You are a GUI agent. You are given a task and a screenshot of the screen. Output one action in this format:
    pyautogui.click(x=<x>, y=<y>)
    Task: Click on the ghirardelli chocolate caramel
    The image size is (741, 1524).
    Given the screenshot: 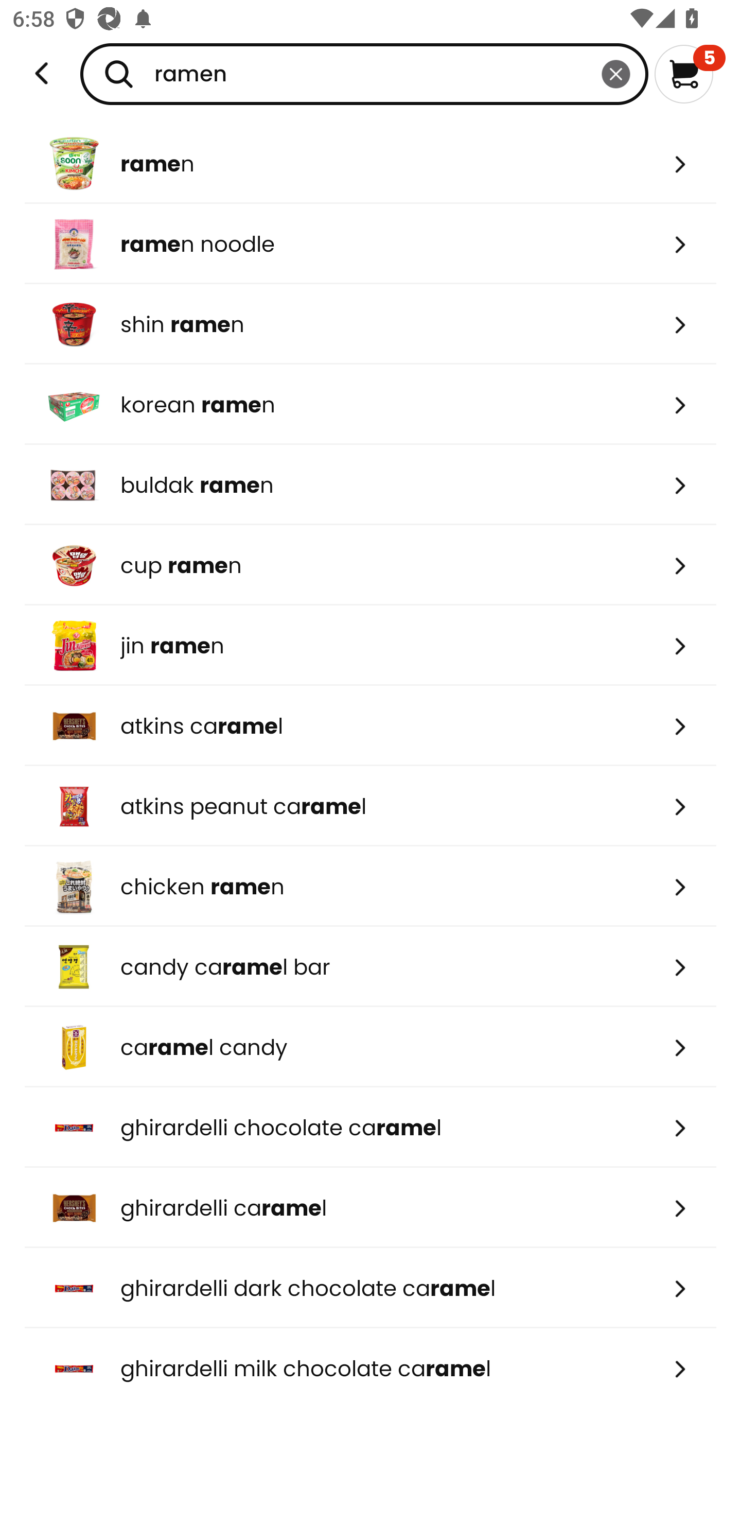 What is the action you would take?
    pyautogui.click(x=370, y=1128)
    